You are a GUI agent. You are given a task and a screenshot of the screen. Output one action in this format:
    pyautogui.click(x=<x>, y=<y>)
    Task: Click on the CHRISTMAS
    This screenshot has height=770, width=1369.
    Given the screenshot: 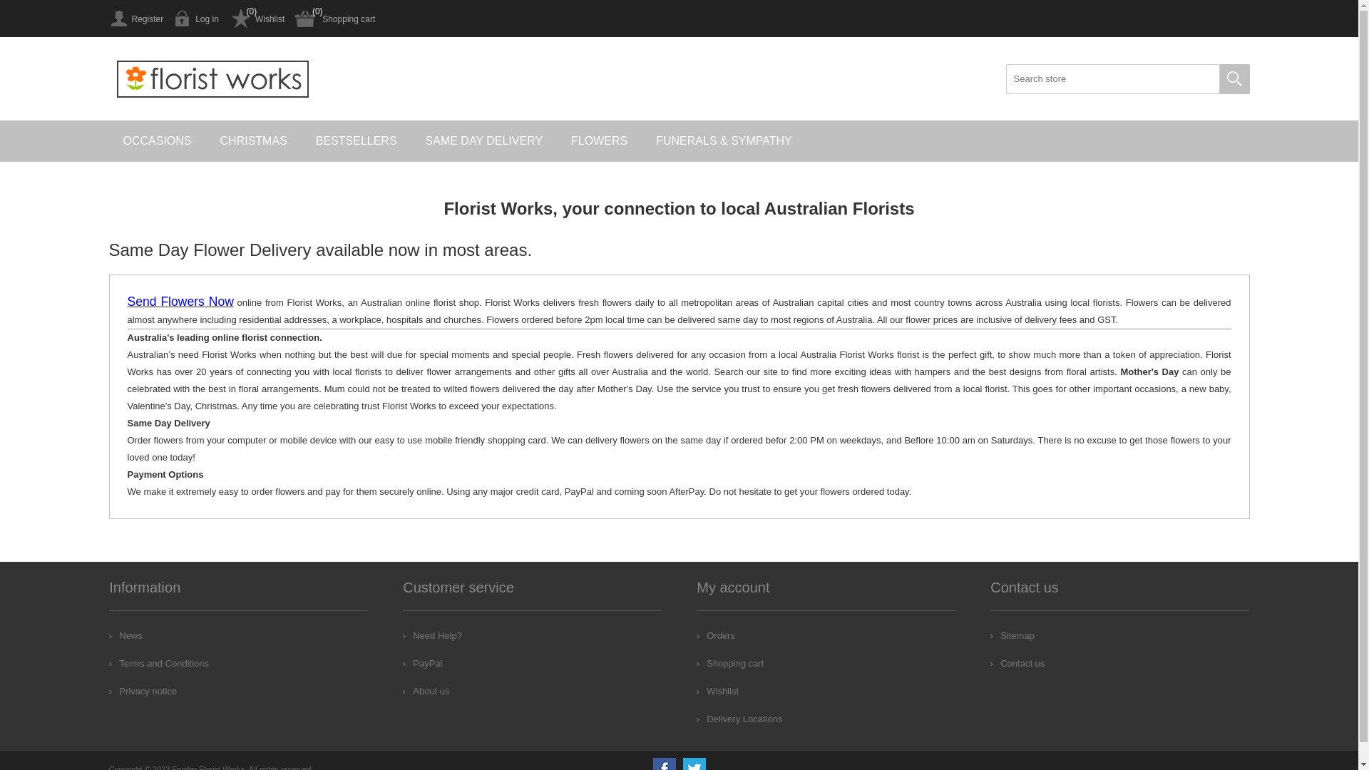 What is the action you would take?
    pyautogui.click(x=254, y=141)
    